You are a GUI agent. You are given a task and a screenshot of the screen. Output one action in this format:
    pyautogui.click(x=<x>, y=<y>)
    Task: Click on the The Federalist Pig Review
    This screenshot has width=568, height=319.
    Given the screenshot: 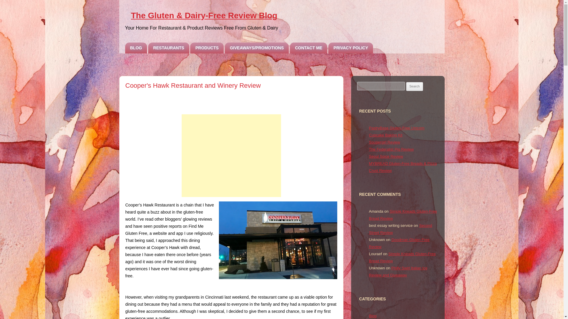 What is the action you would take?
    pyautogui.click(x=391, y=149)
    